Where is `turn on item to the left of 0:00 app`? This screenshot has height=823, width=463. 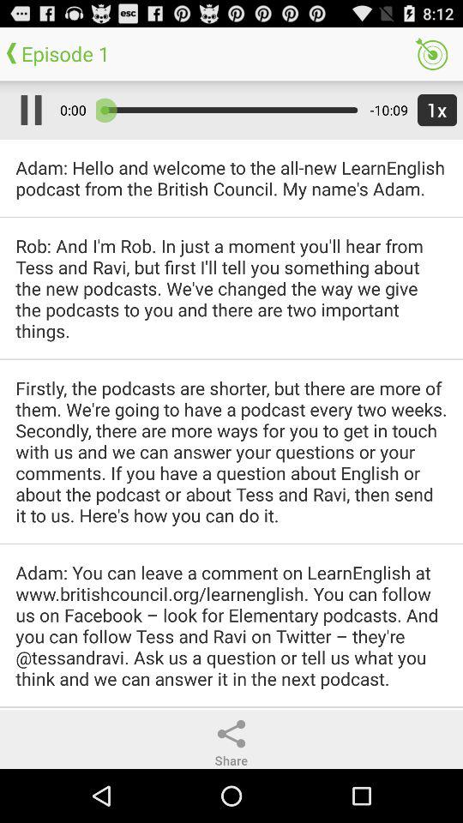
turn on item to the left of 0:00 app is located at coordinates (27, 110).